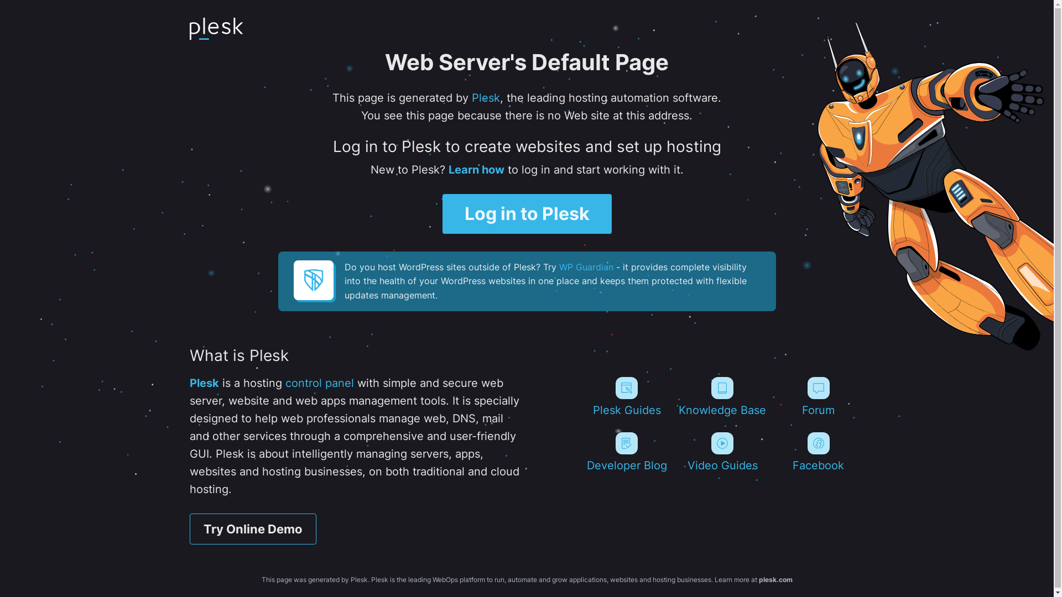 The width and height of the screenshot is (1062, 597). I want to click on Facebook, so click(819, 452).